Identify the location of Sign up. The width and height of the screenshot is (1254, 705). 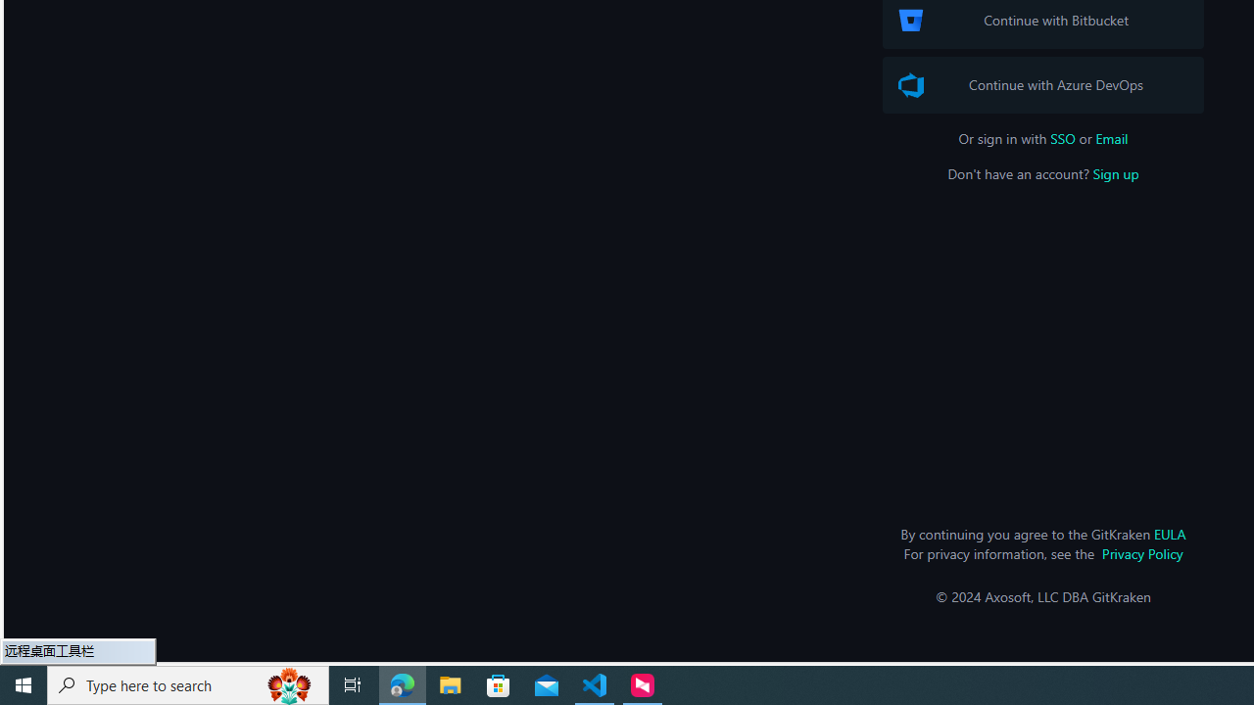
(1115, 173).